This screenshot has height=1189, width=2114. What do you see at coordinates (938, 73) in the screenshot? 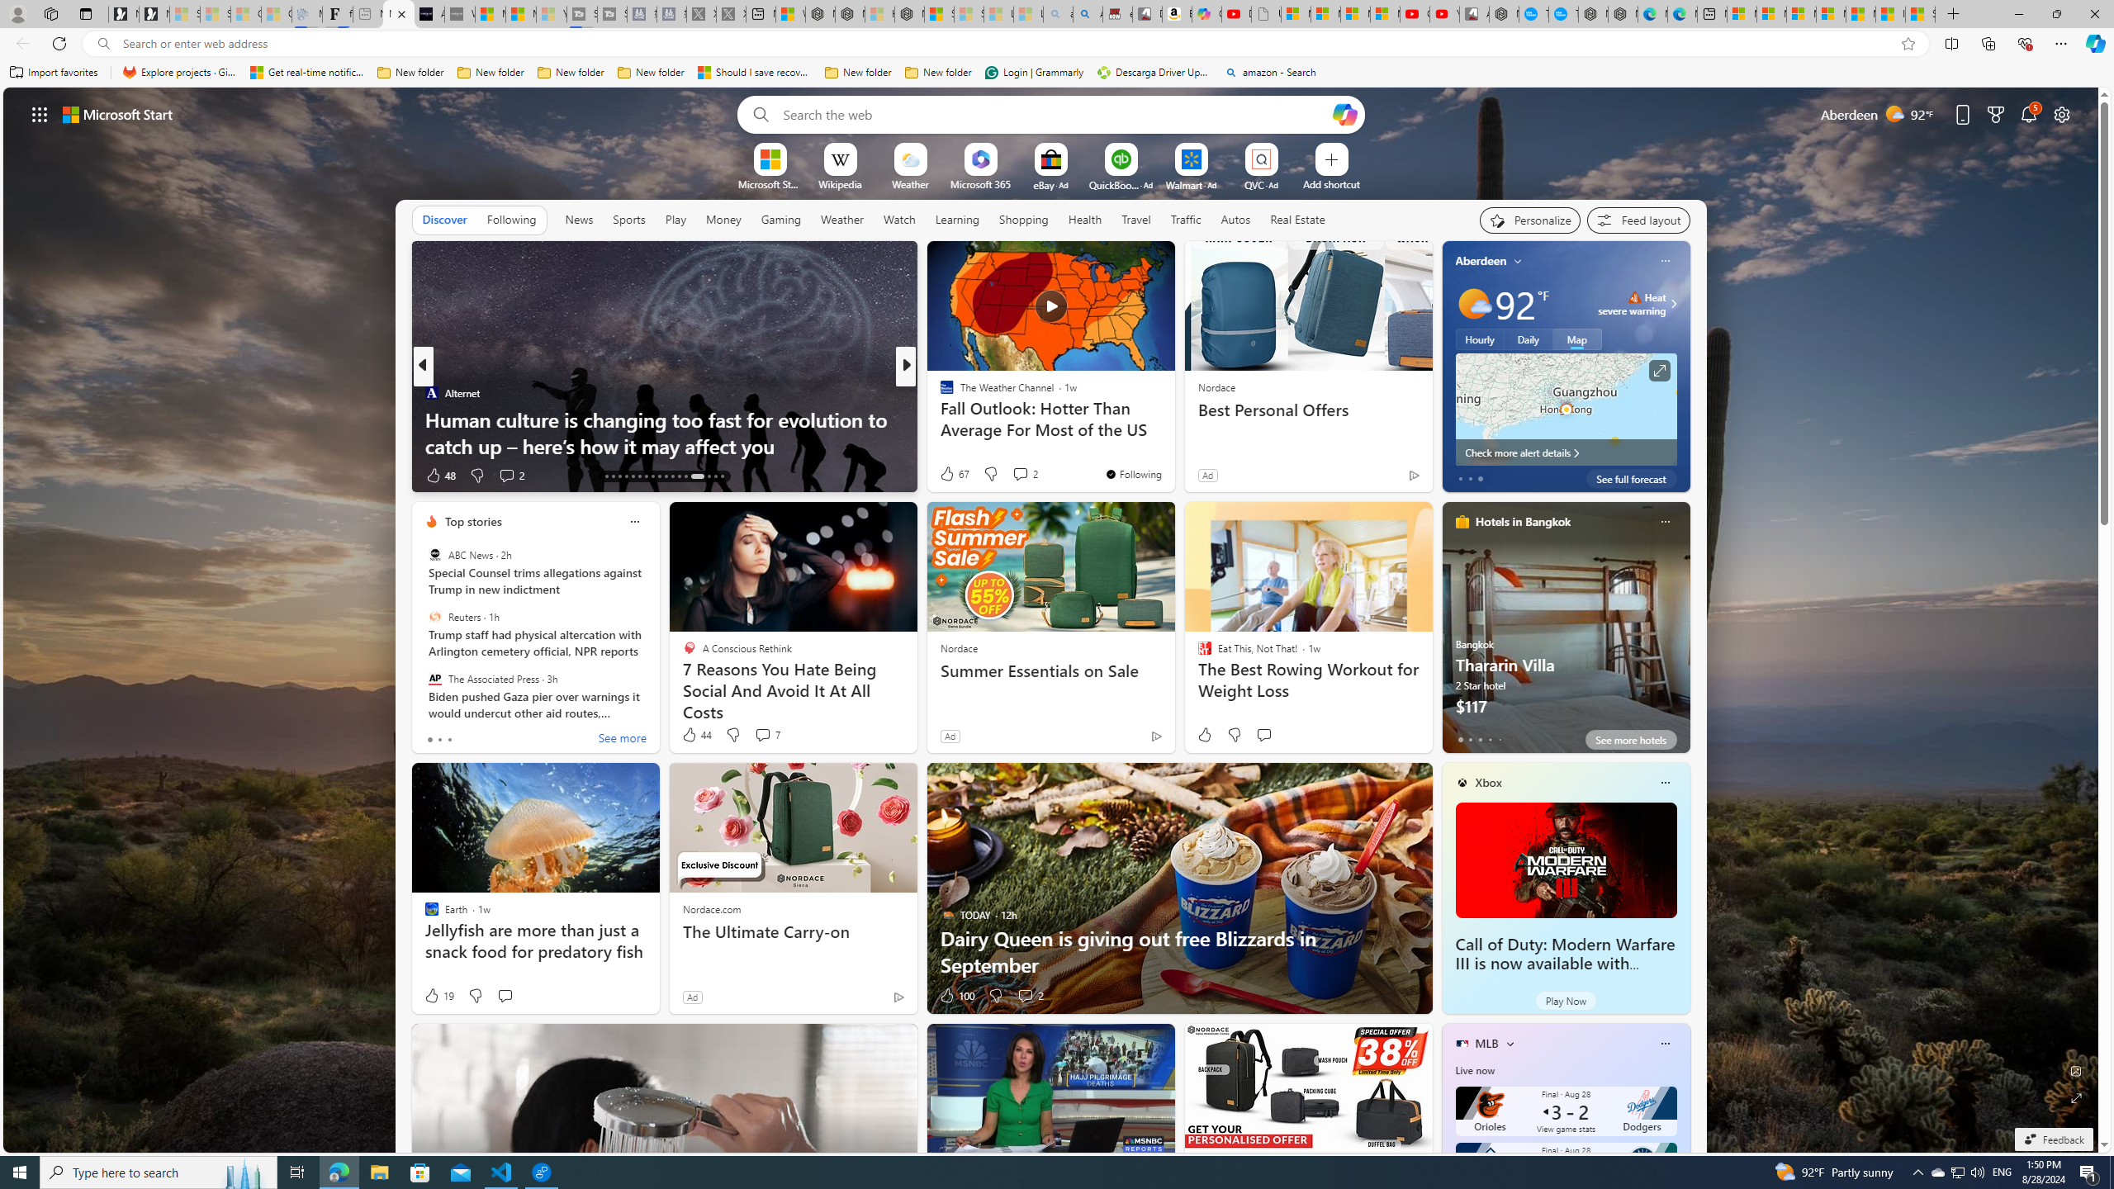
I see `New folder` at bounding box center [938, 73].